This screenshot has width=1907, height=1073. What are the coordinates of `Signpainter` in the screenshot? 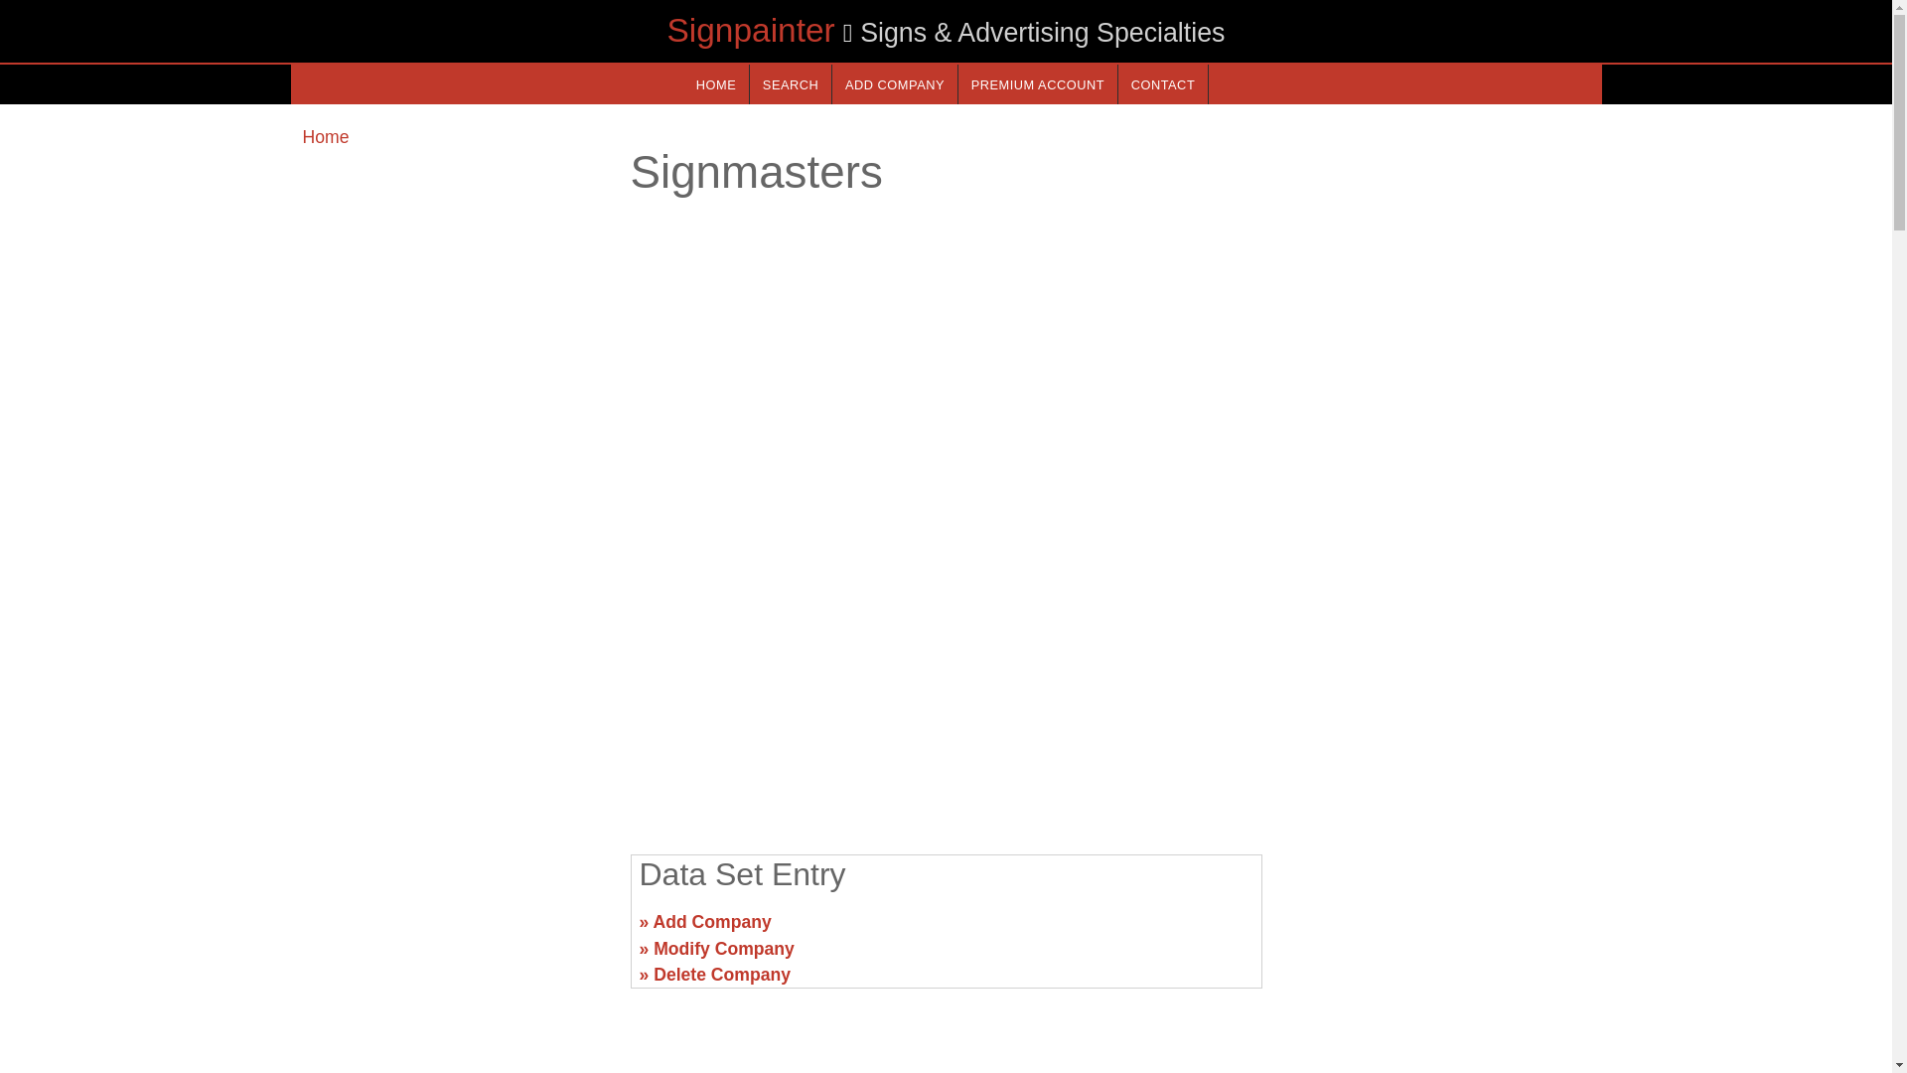 It's located at (751, 30).